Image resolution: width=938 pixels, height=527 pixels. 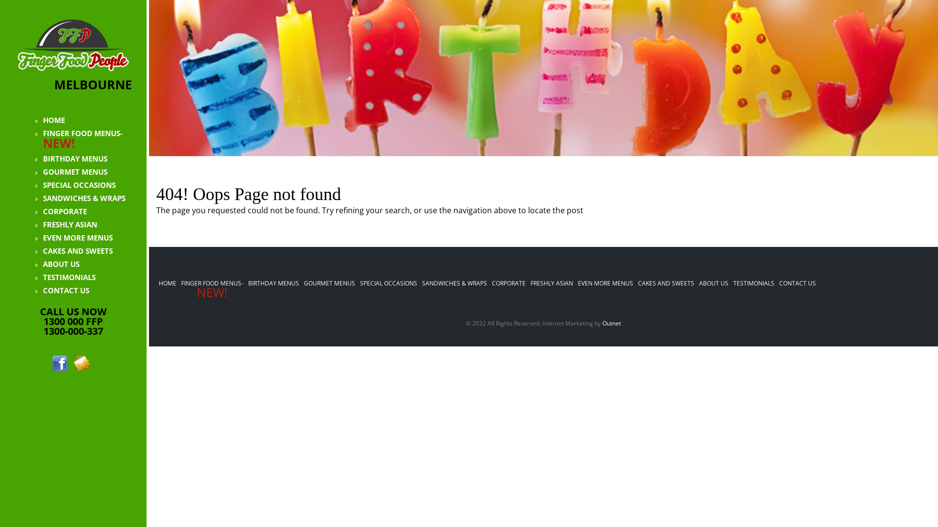 What do you see at coordinates (63, 291) in the screenshot?
I see `CONTACT US` at bounding box center [63, 291].